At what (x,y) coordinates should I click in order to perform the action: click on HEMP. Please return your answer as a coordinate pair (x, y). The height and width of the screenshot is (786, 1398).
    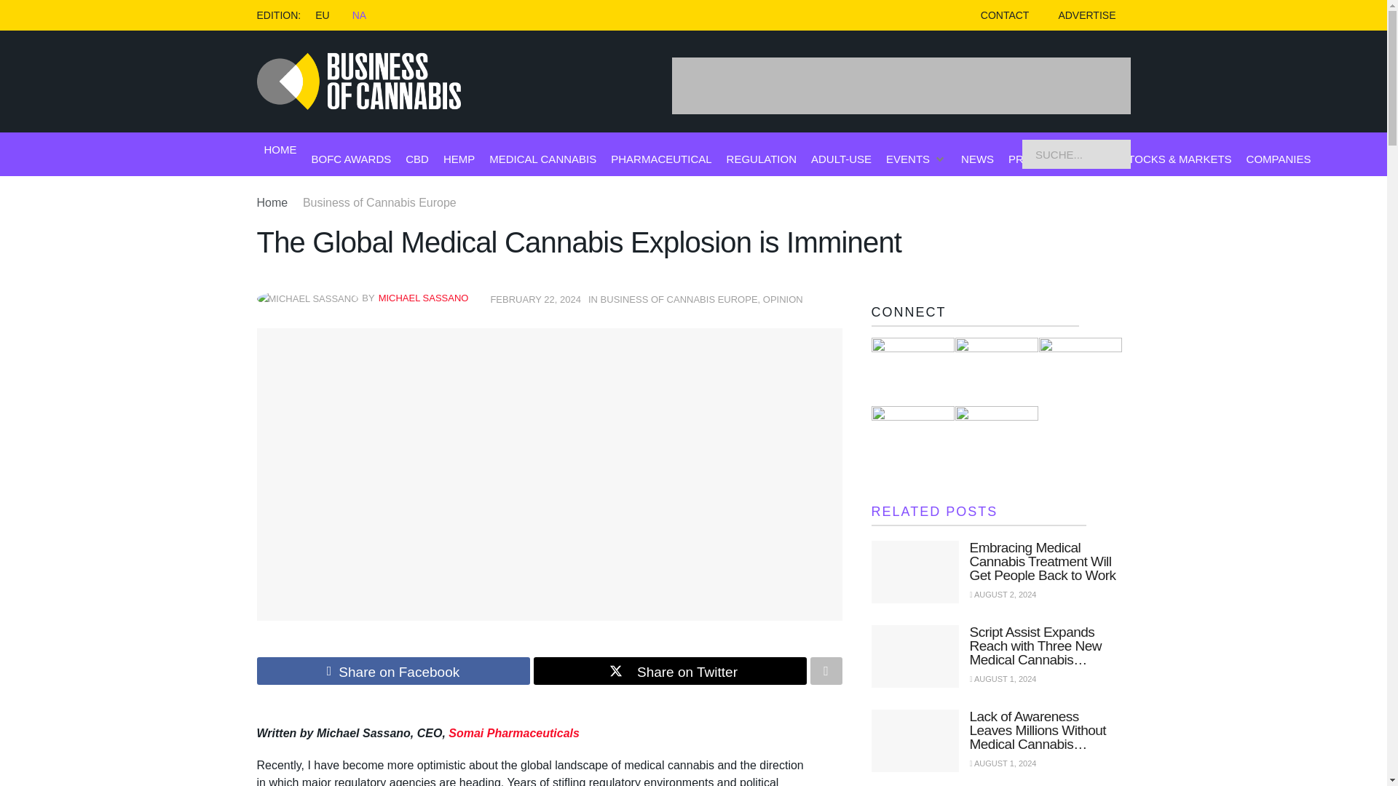
    Looking at the image, I should click on (459, 159).